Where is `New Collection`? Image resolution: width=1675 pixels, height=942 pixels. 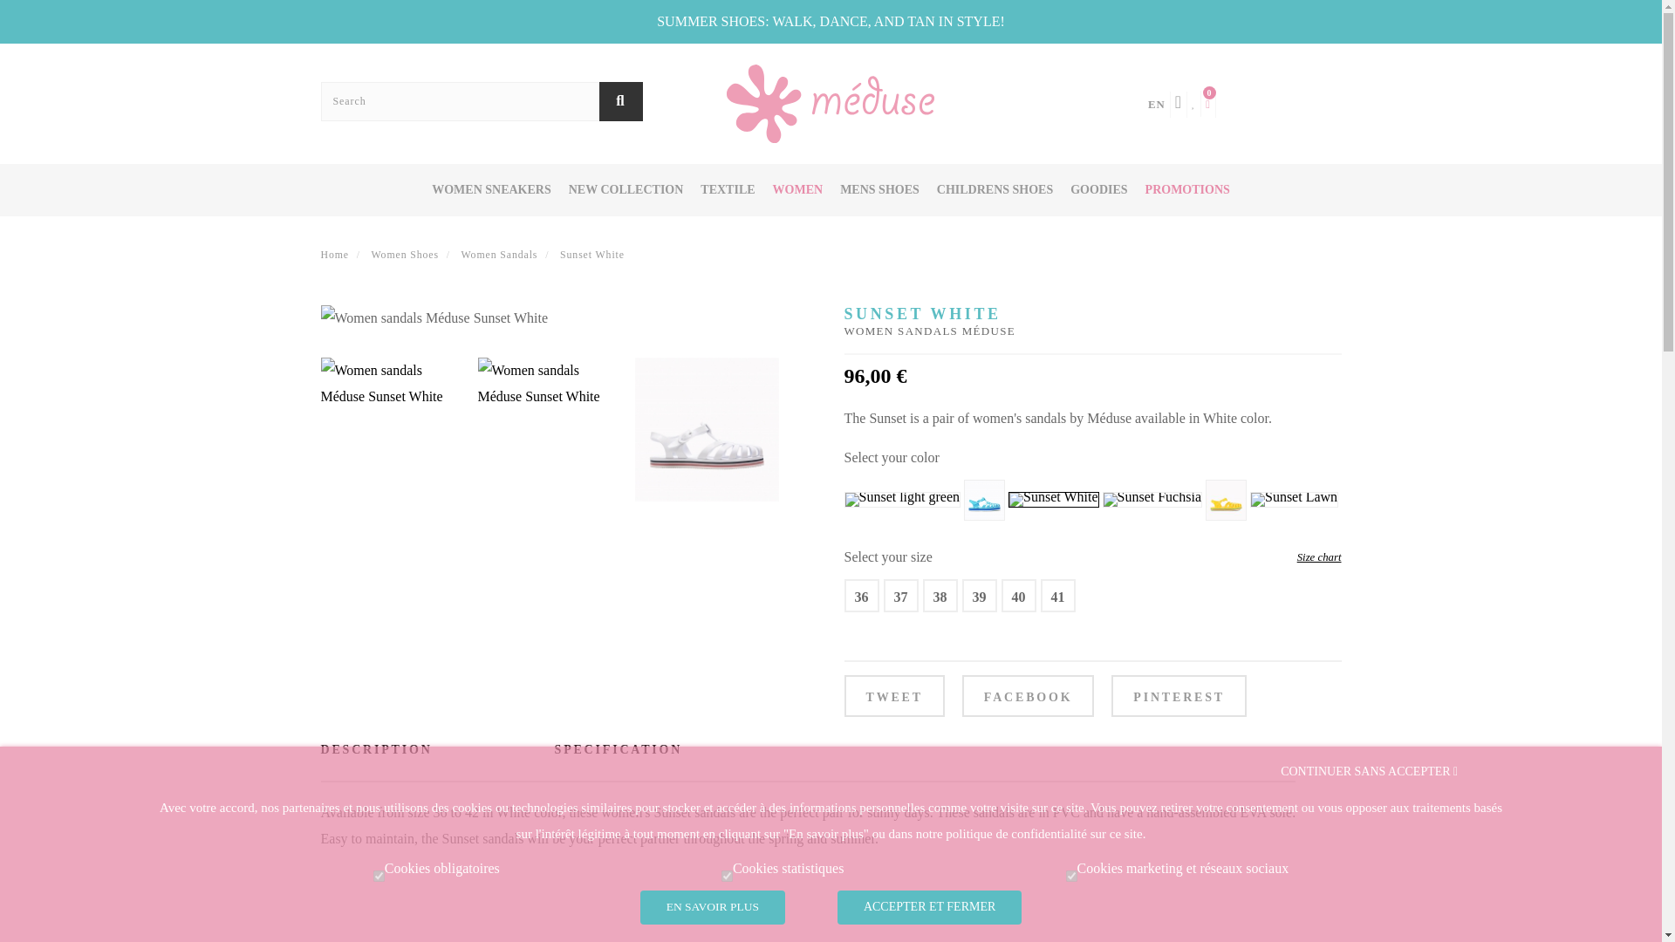 New Collection is located at coordinates (626, 190).